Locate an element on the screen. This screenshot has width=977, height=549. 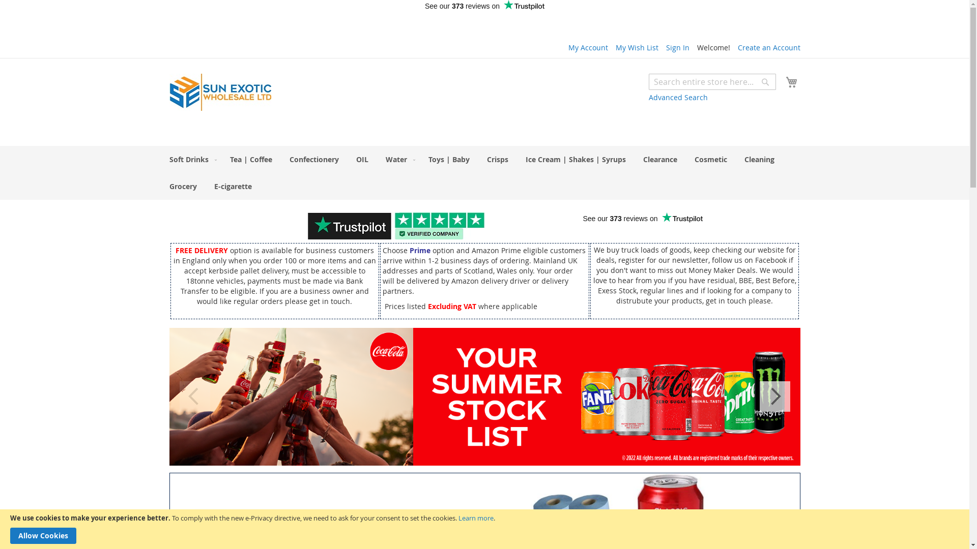
Sign In is located at coordinates (677, 48).